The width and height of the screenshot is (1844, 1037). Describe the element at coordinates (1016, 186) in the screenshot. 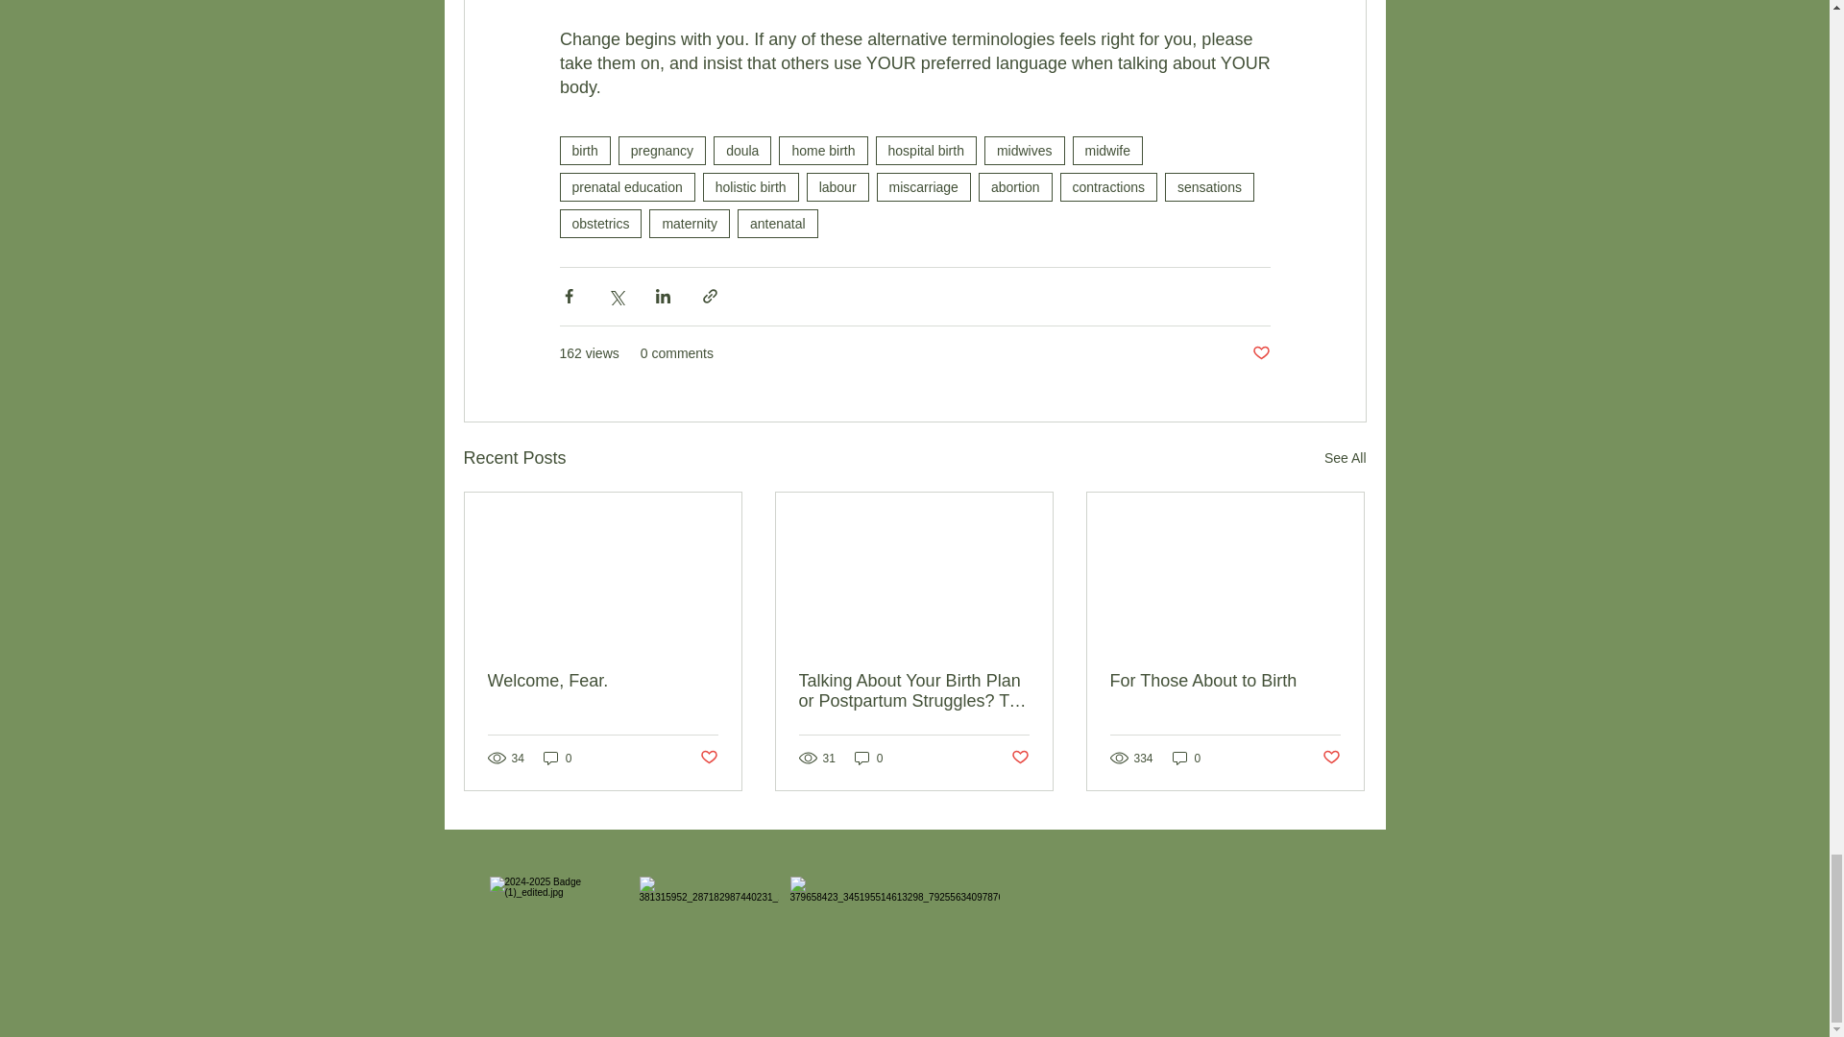

I see `abortion` at that location.